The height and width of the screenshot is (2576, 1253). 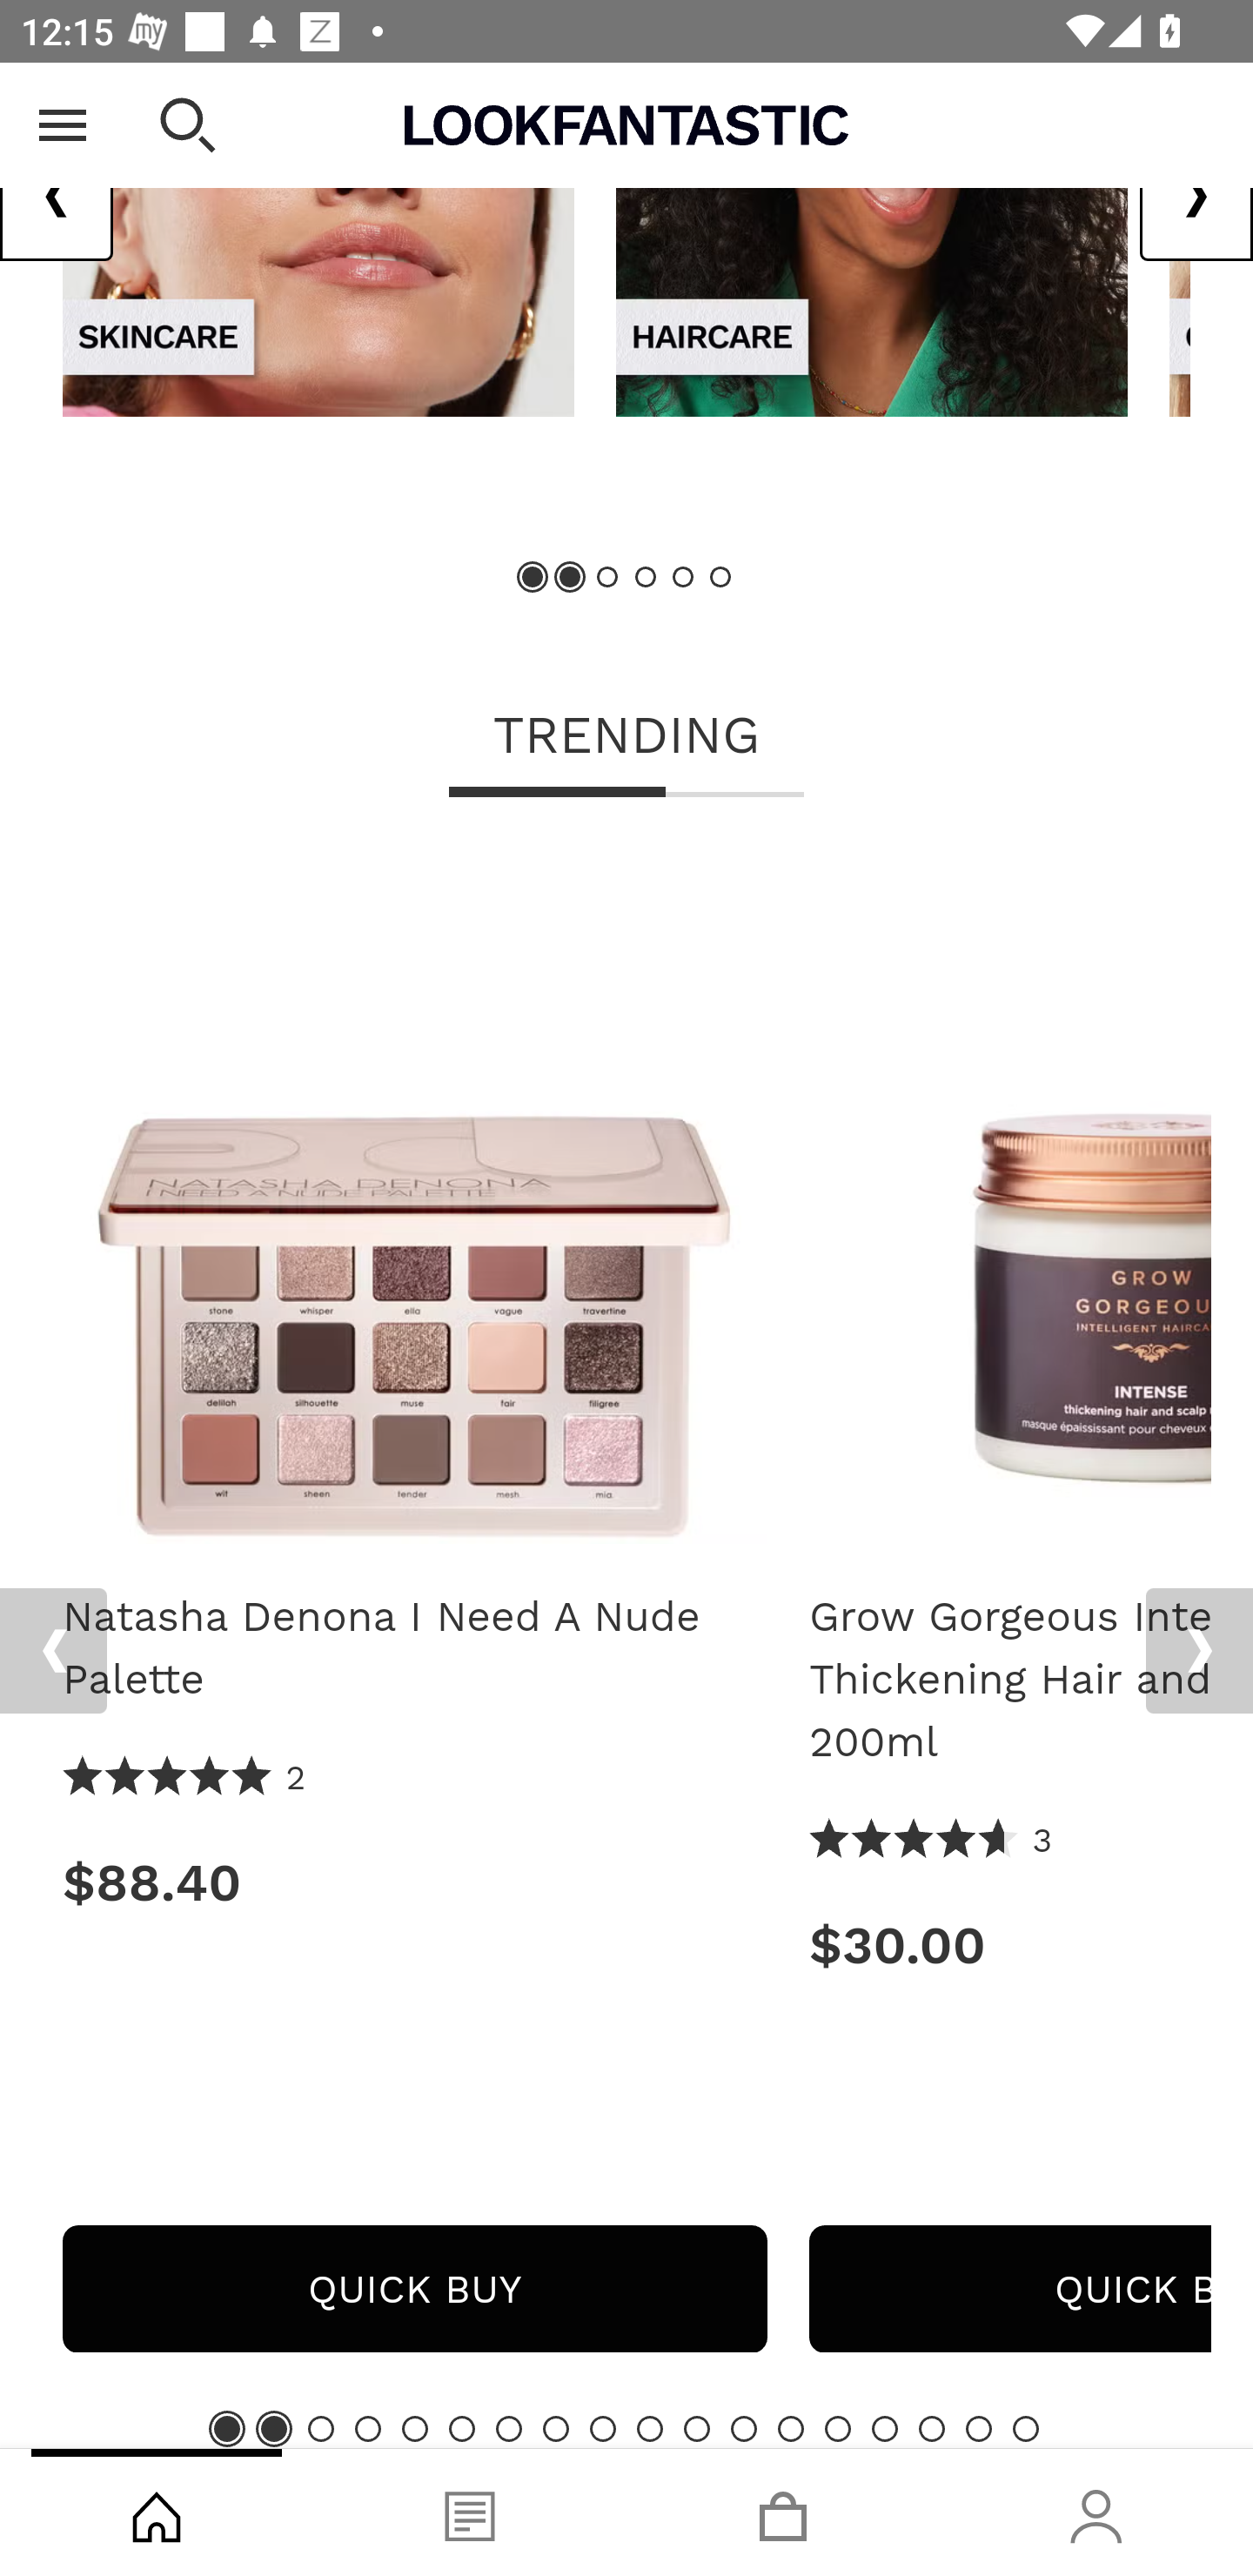 What do you see at coordinates (461, 2430) in the screenshot?
I see `Slide 6` at bounding box center [461, 2430].